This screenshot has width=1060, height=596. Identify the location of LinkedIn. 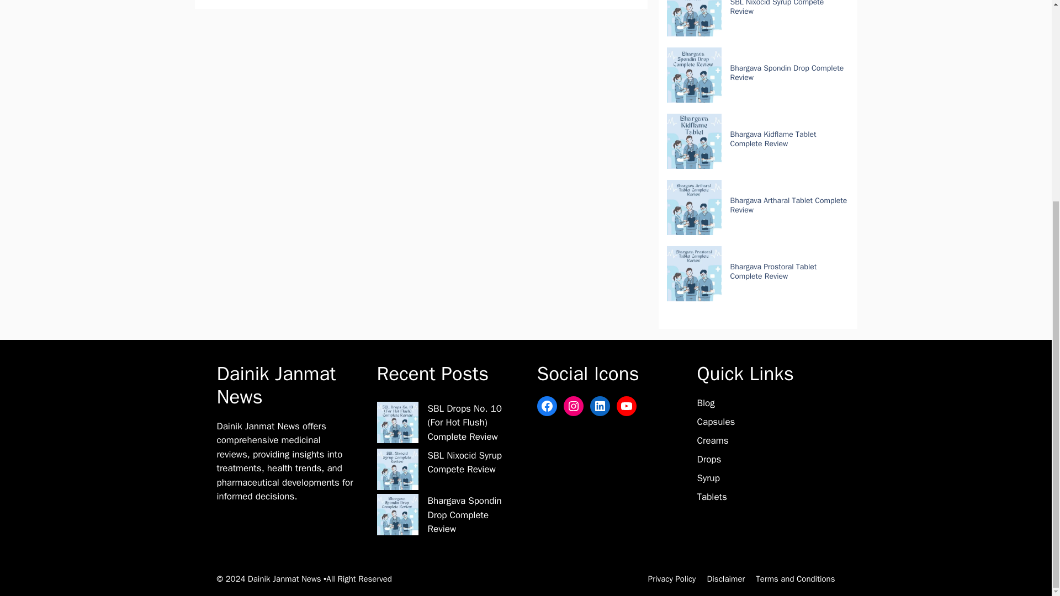
(600, 406).